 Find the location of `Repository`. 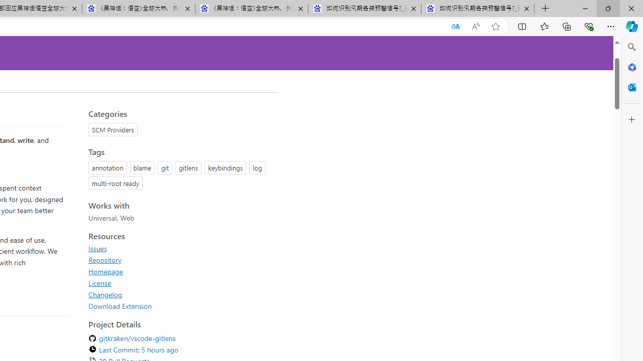

Repository is located at coordinates (104, 260).